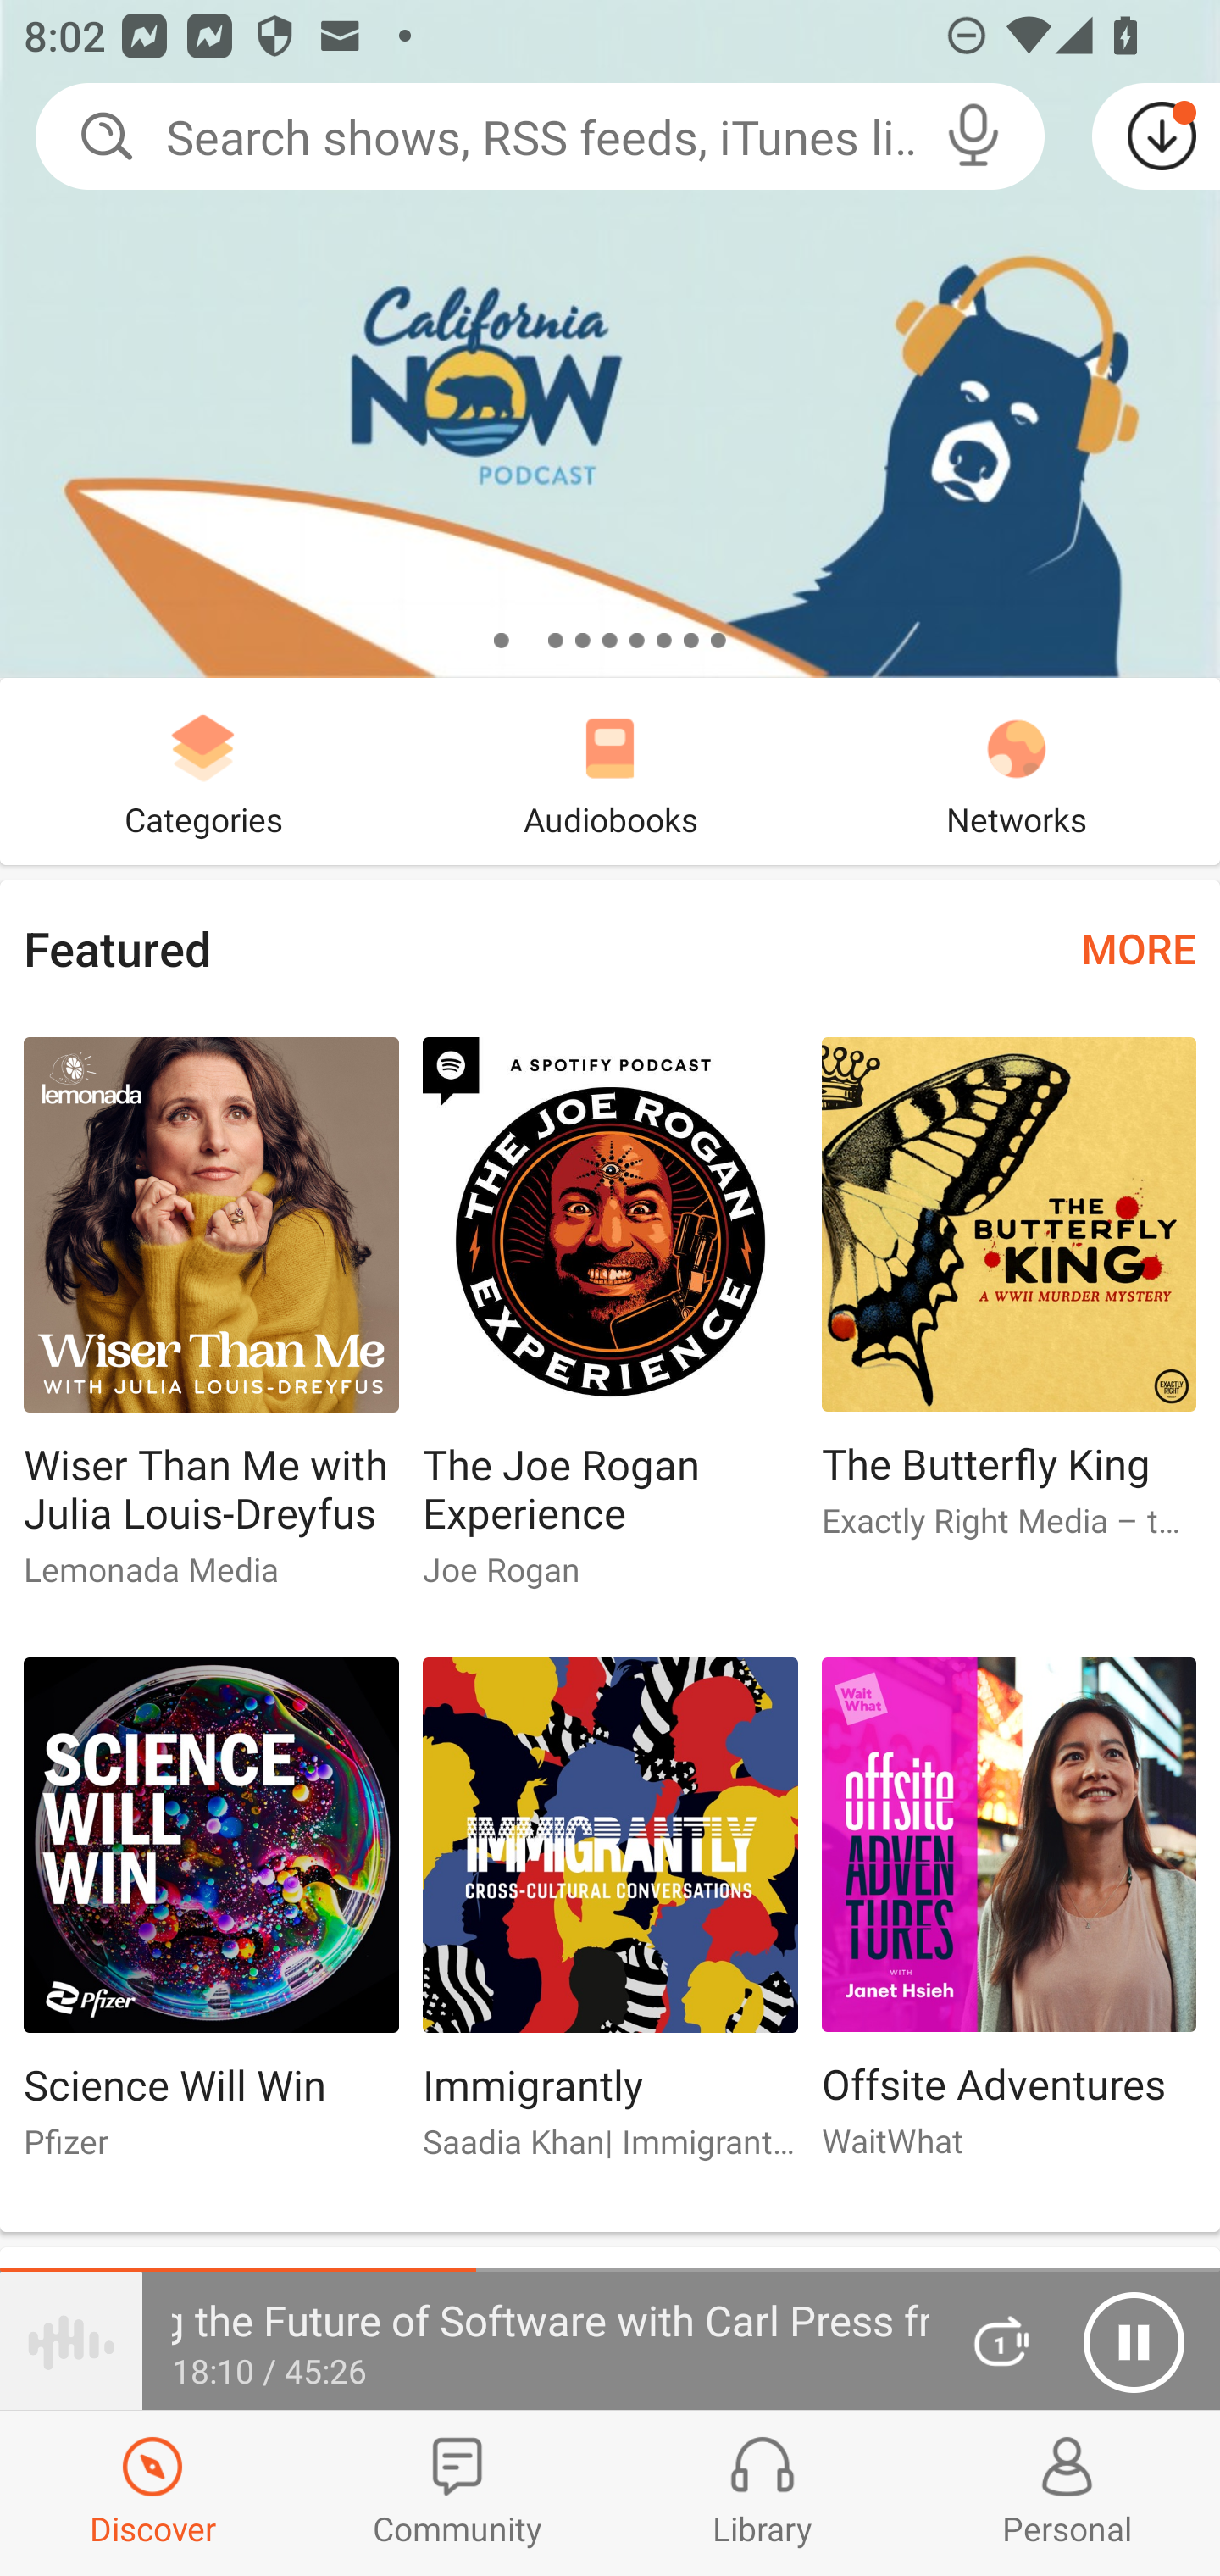 This screenshot has width=1220, height=2576. What do you see at coordinates (203, 771) in the screenshot?
I see `Categories` at bounding box center [203, 771].